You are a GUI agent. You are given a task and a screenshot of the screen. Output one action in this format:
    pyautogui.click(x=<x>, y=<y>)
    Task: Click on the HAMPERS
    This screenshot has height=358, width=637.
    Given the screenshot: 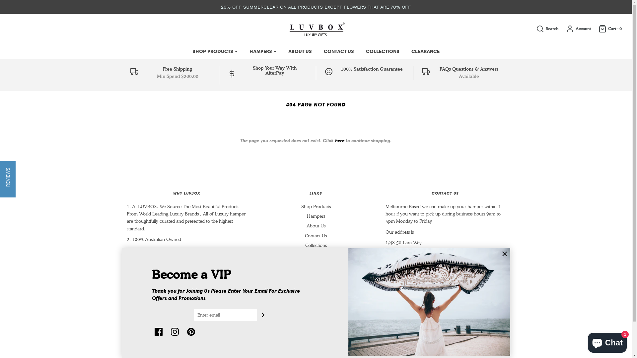 What is the action you would take?
    pyautogui.click(x=263, y=51)
    